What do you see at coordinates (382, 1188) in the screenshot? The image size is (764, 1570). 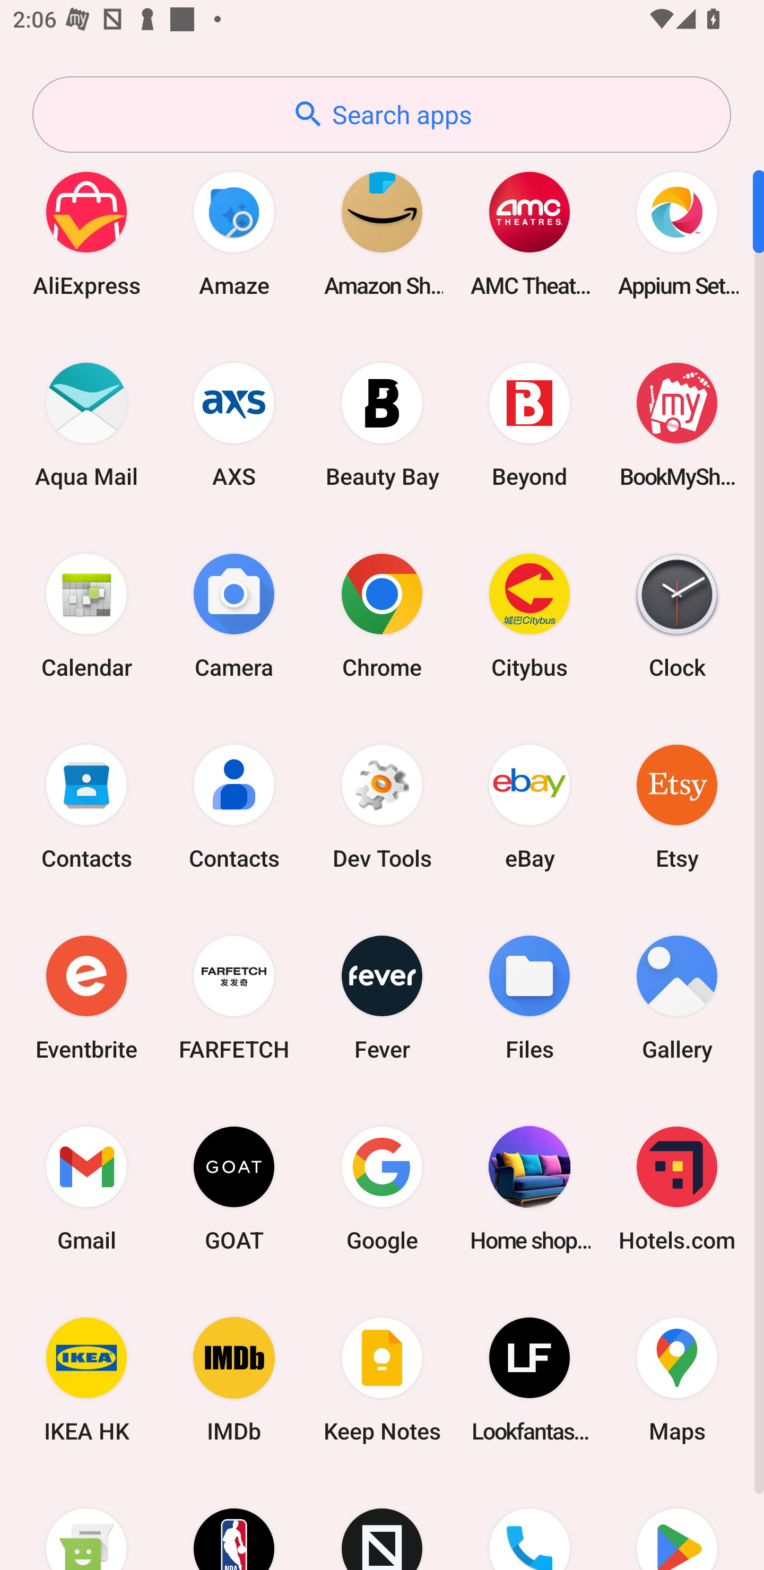 I see `Google` at bounding box center [382, 1188].